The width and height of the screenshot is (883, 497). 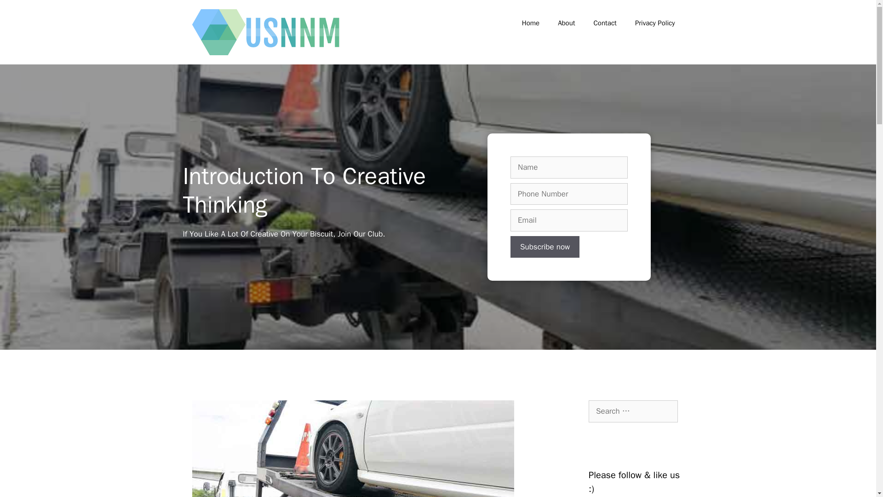 What do you see at coordinates (566, 23) in the screenshot?
I see `About` at bounding box center [566, 23].